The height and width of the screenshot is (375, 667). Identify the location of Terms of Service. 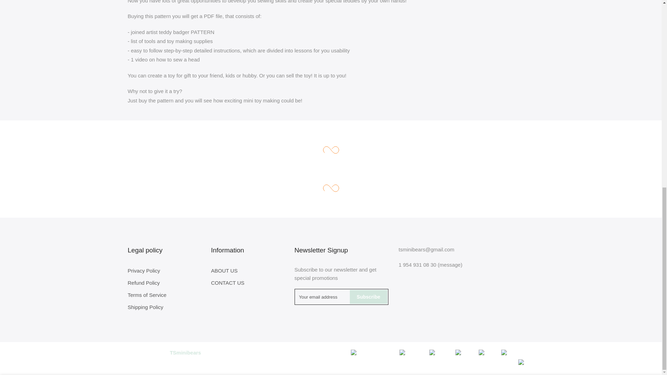
(147, 295).